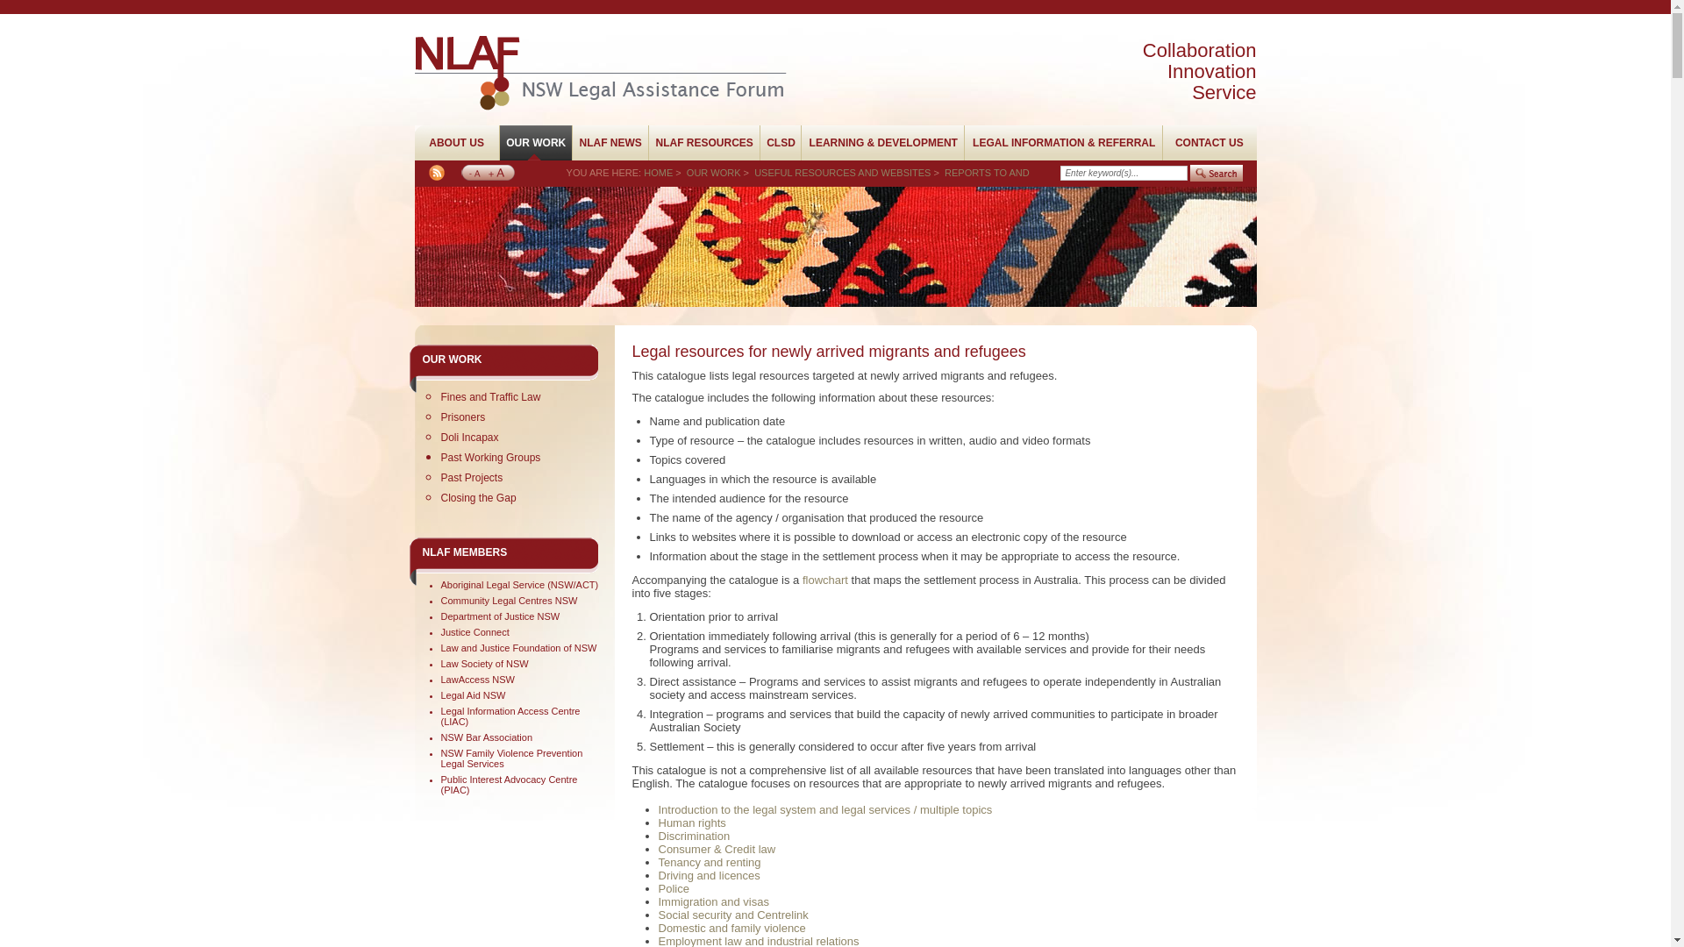  I want to click on REPORTS TO AND FROM NLAF, so click(798, 184).